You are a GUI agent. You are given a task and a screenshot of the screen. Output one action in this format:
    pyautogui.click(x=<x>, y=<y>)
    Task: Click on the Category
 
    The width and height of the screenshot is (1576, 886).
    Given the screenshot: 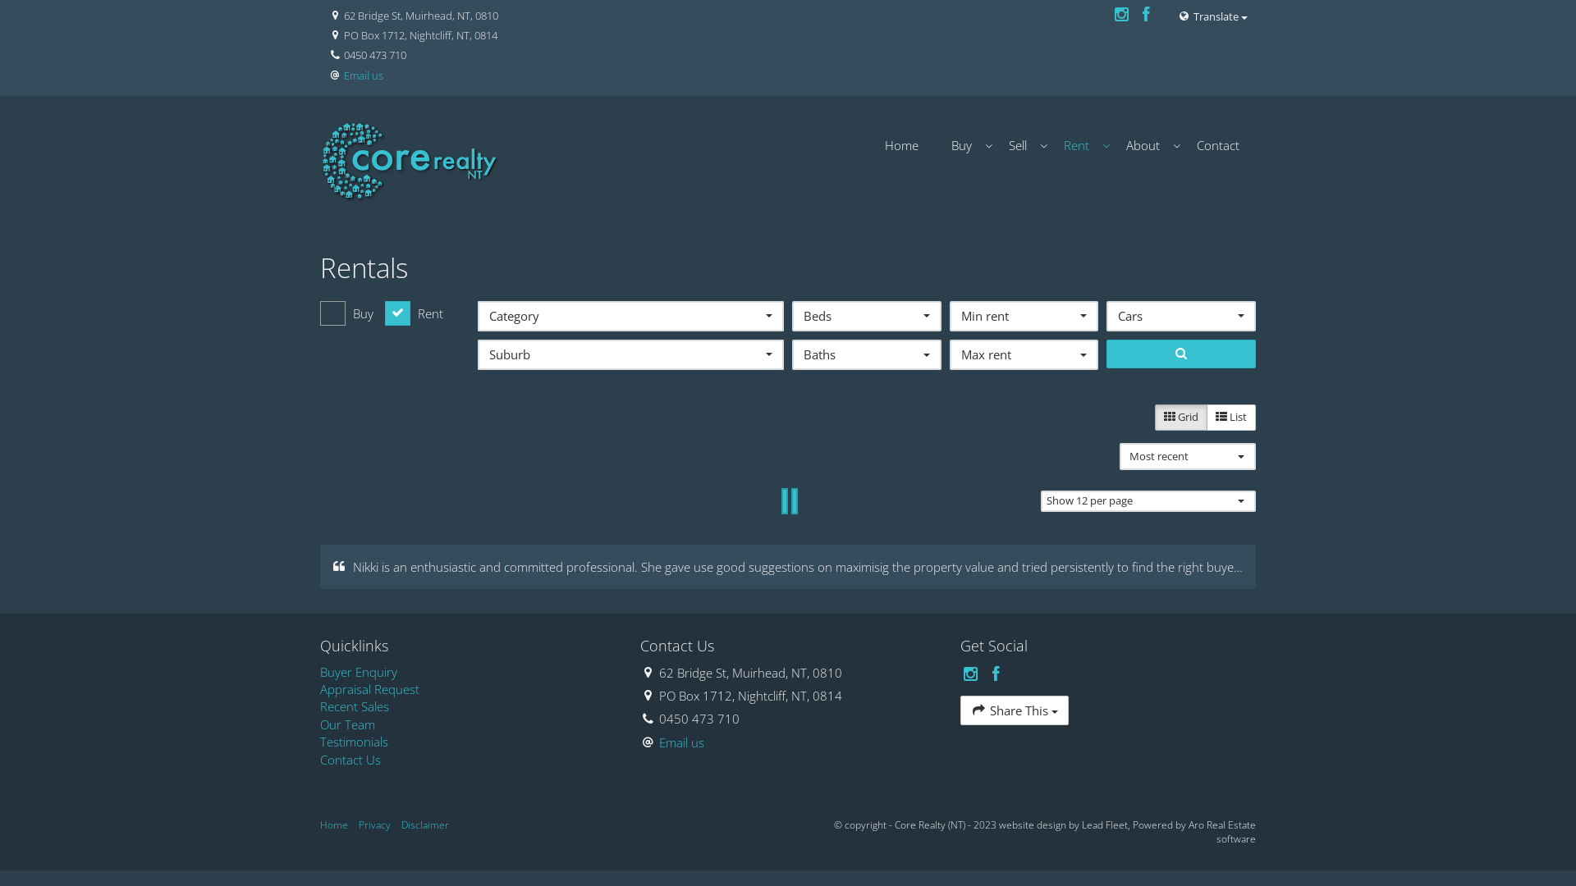 What is the action you would take?
    pyautogui.click(x=630, y=317)
    